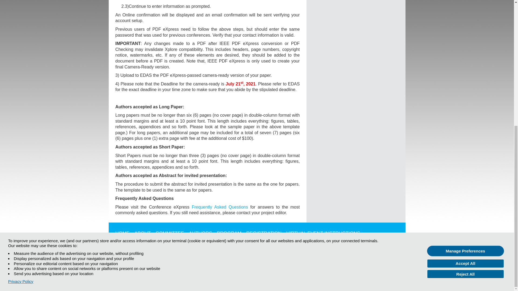  I want to click on AUTHORS, so click(200, 233).